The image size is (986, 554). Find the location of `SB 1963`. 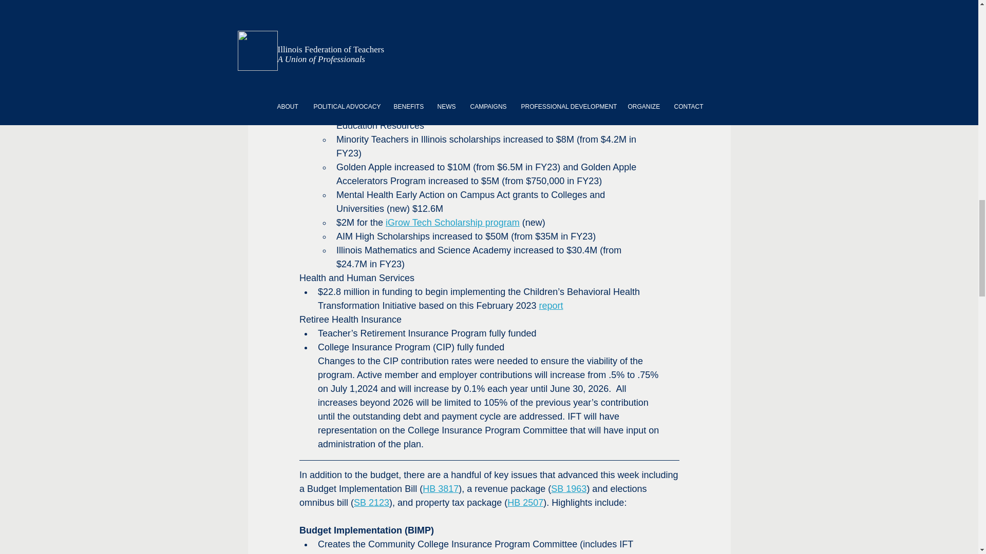

SB 1963 is located at coordinates (569, 488).